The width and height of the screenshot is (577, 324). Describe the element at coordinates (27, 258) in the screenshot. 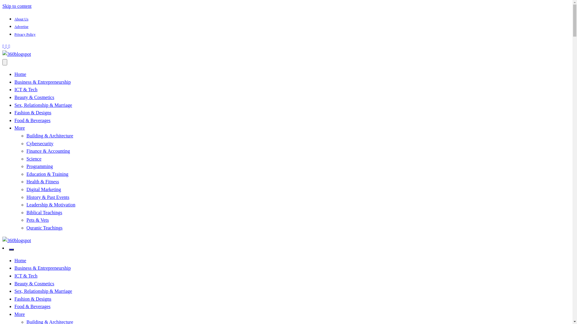

I see `360blogspot` at that location.